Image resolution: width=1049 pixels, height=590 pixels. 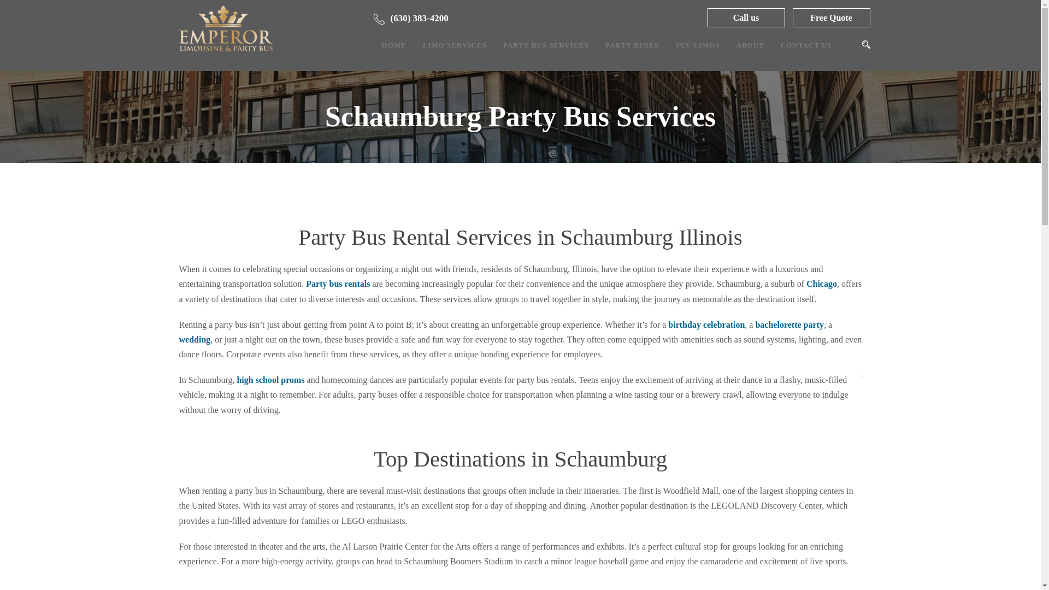 I want to click on wedding, so click(x=195, y=339).